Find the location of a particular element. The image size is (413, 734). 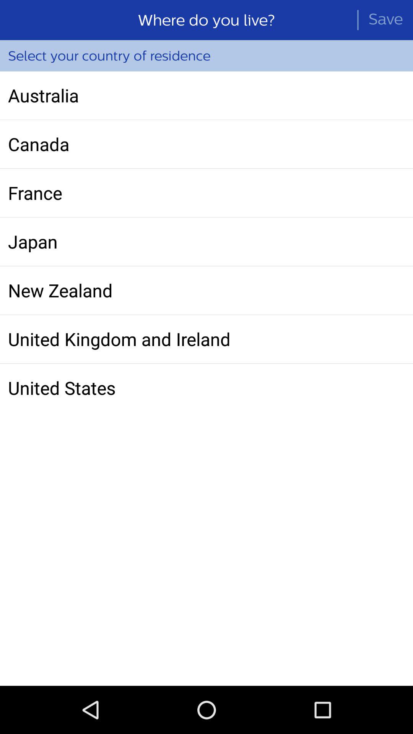

turn off the new zealand app is located at coordinates (206, 290).